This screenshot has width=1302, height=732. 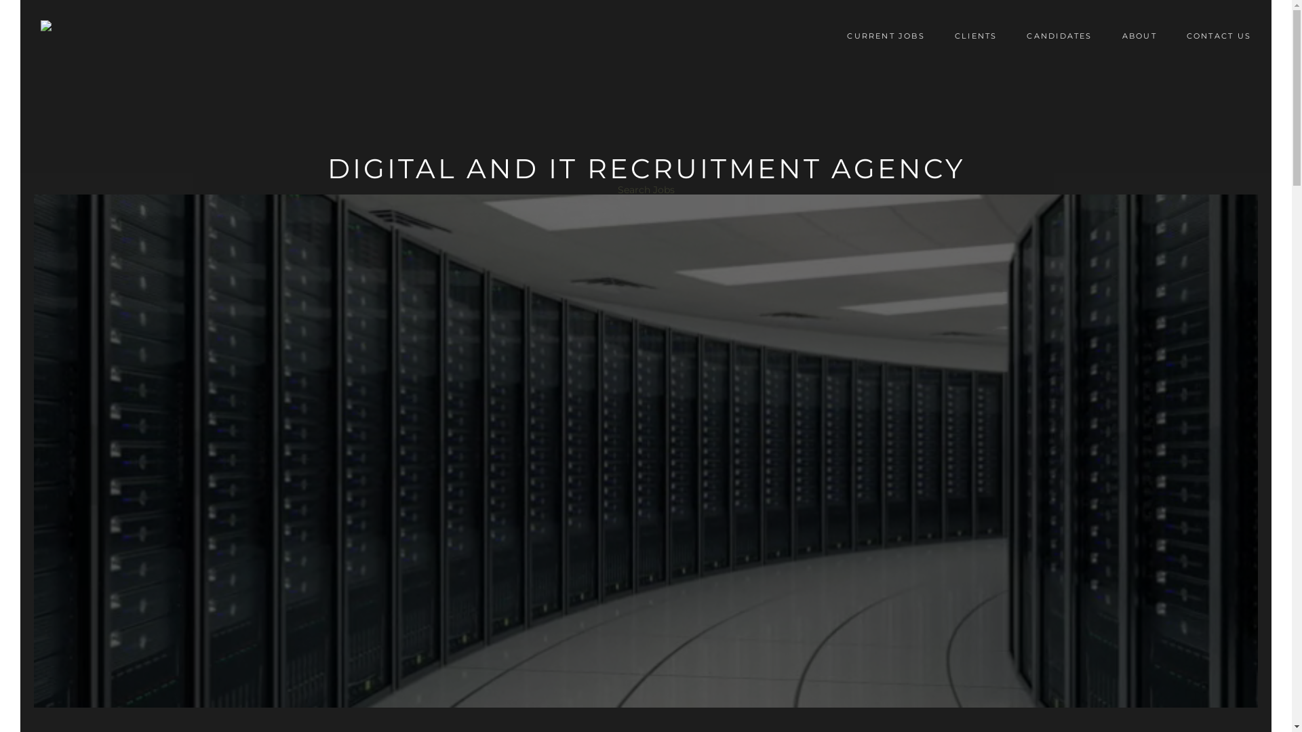 What do you see at coordinates (821, 20) in the screenshot?
I see `Skip to content` at bounding box center [821, 20].